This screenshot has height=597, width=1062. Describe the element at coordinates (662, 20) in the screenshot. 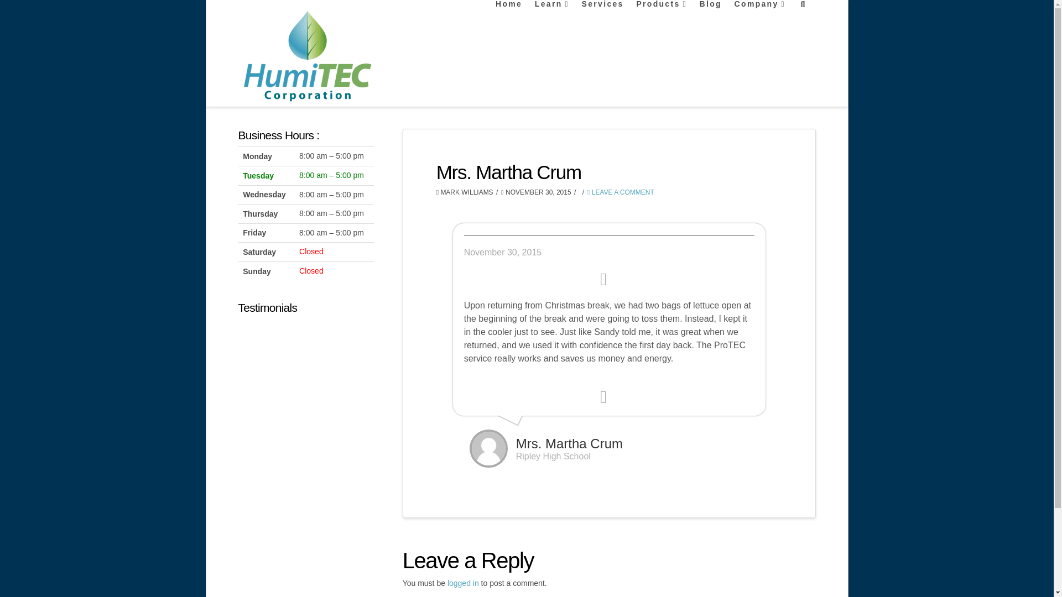

I see `Products` at that location.